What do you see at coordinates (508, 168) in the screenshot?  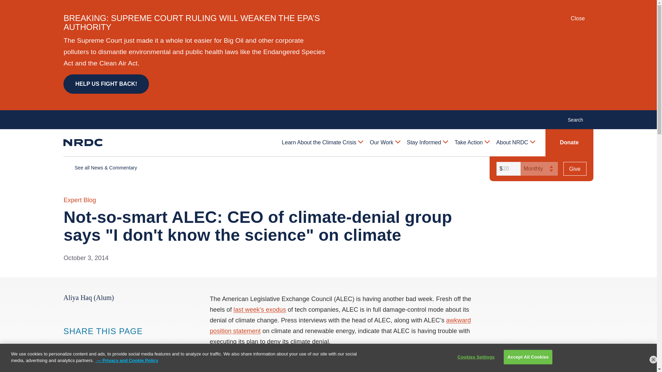 I see `20` at bounding box center [508, 168].